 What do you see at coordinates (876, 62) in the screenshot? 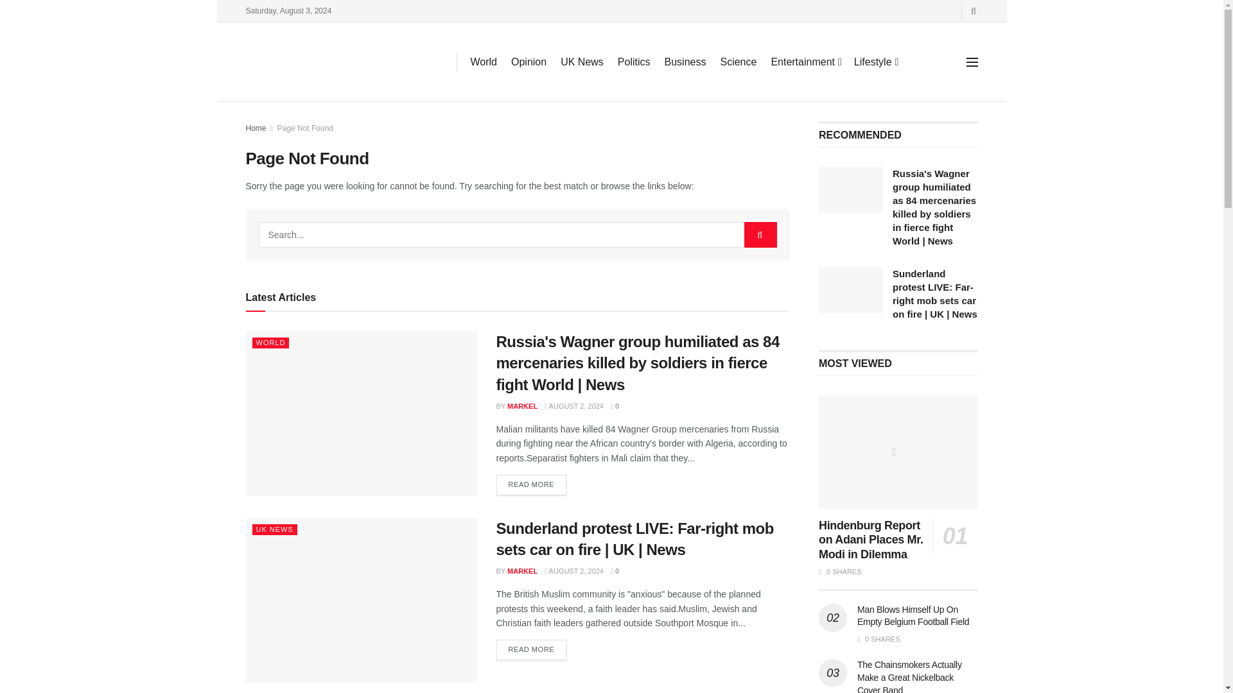
I see `Lifestyle` at bounding box center [876, 62].